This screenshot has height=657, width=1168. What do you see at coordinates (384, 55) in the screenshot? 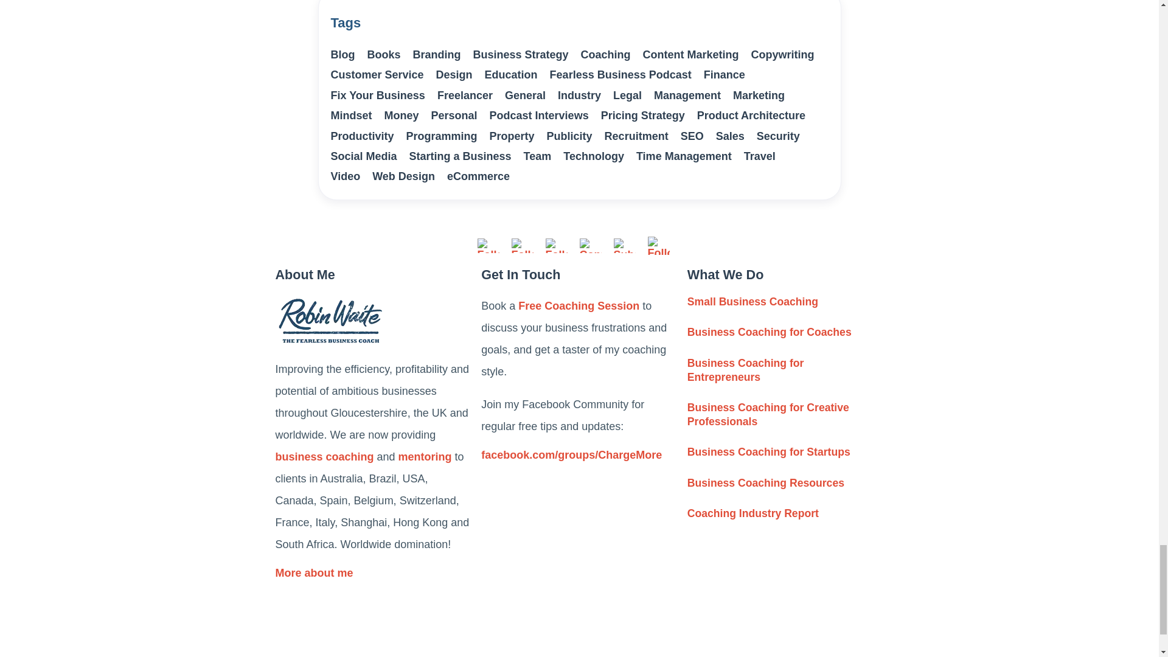
I see `Books` at bounding box center [384, 55].